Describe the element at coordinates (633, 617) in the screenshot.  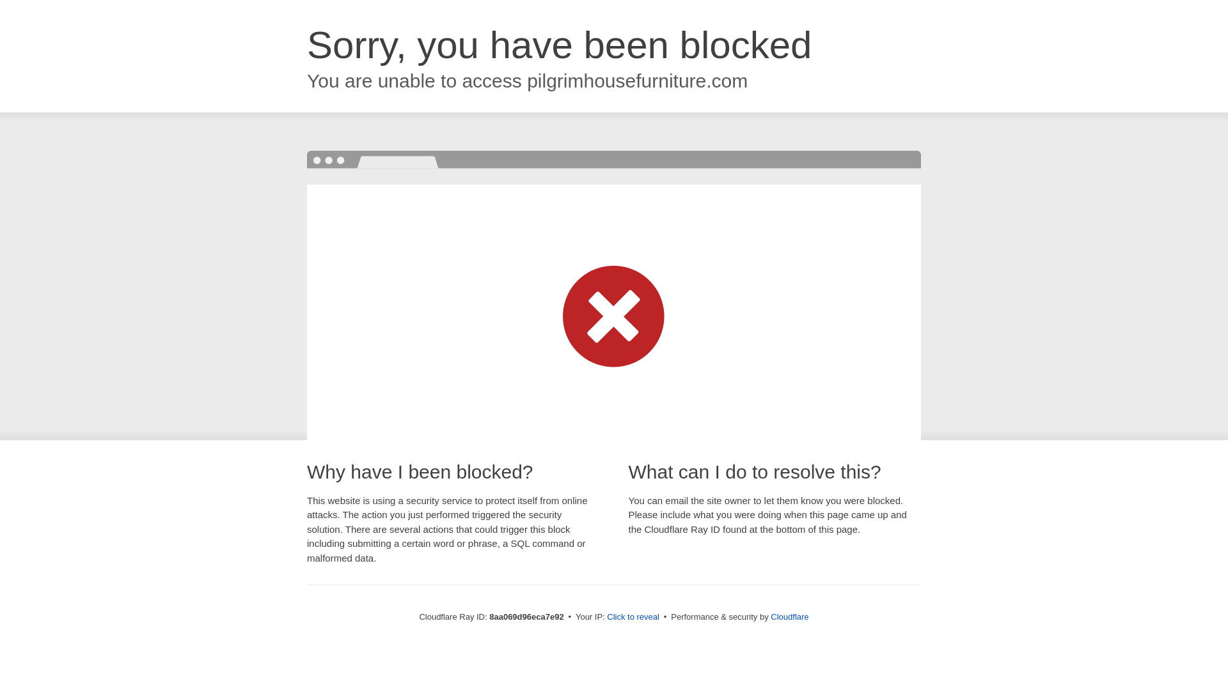
I see `Click to reveal` at that location.